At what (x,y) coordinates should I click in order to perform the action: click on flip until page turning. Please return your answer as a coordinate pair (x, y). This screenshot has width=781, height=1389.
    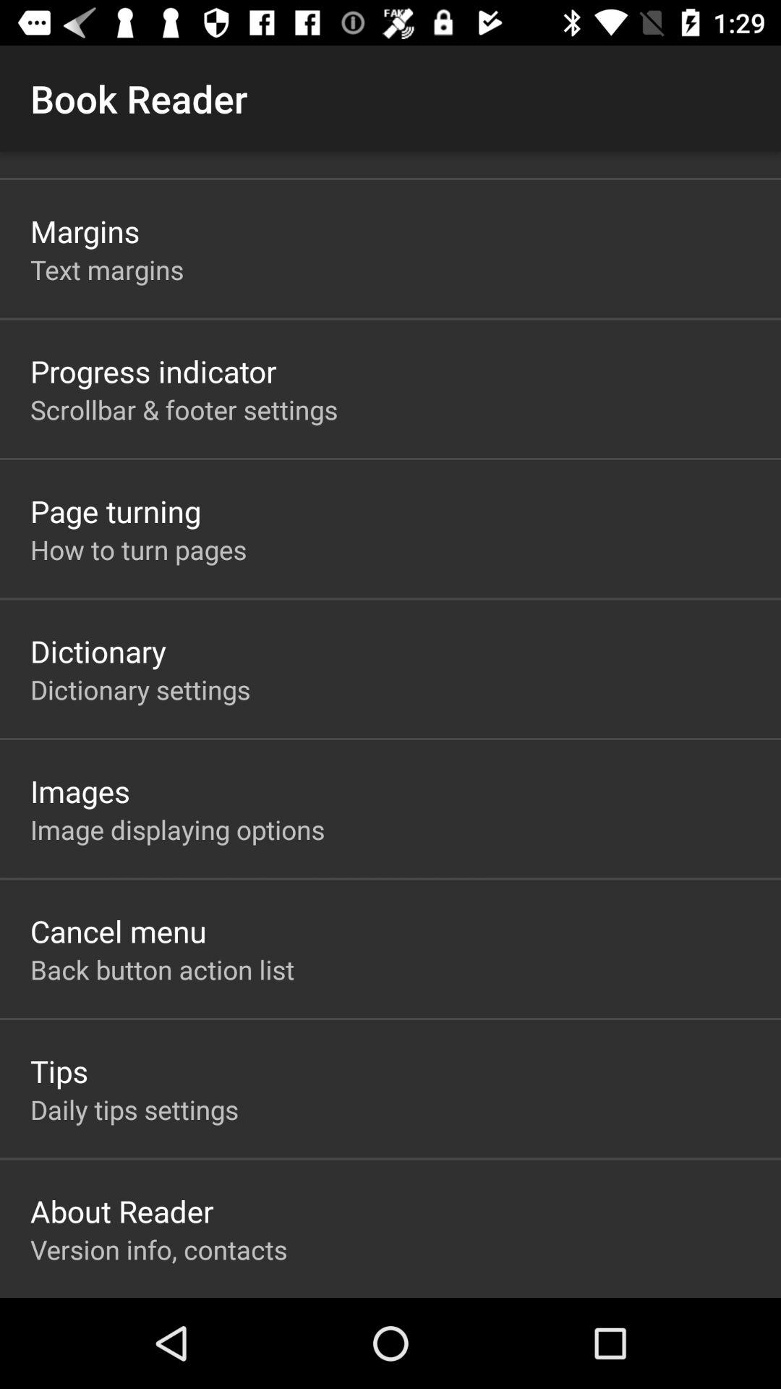
    Looking at the image, I should click on (116, 511).